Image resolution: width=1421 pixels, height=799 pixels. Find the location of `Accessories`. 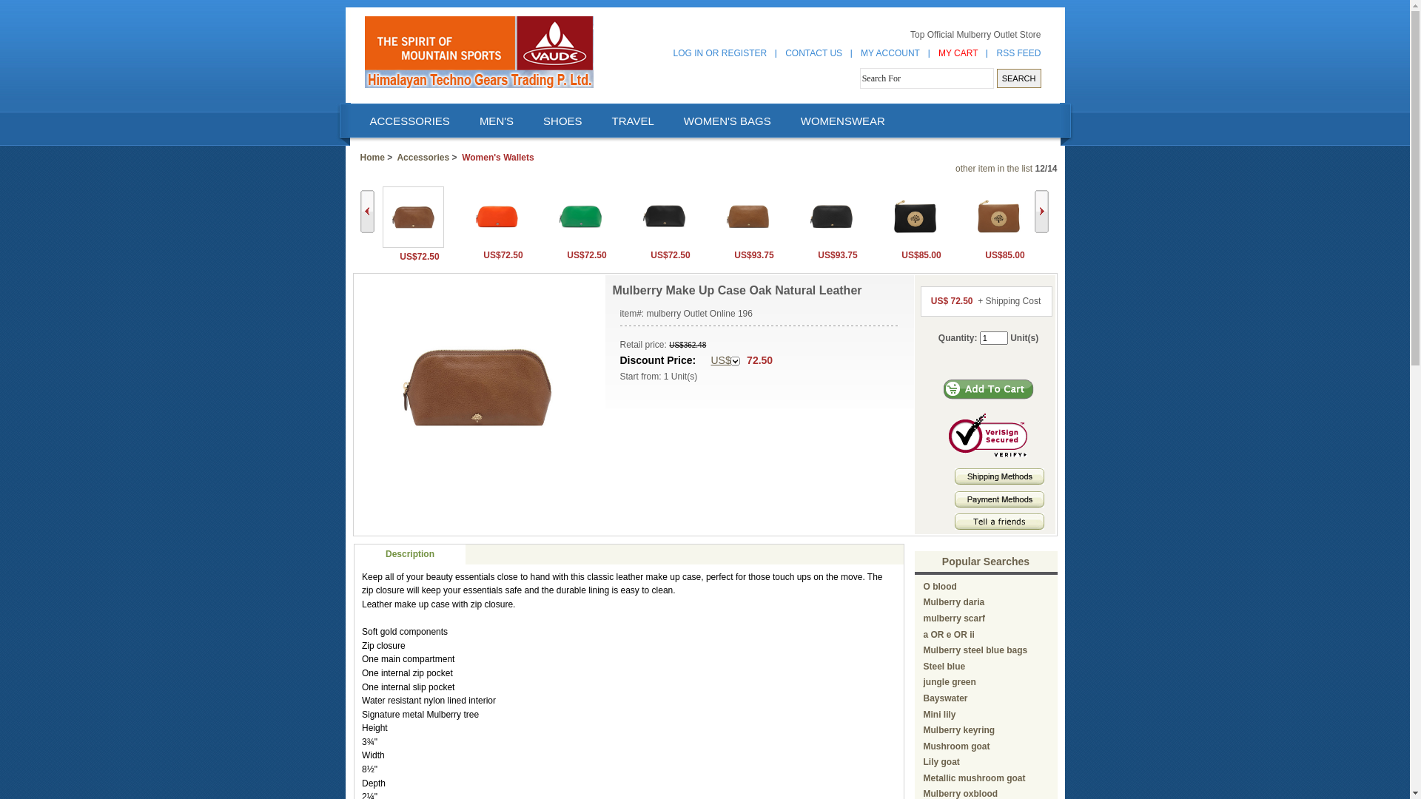

Accessories is located at coordinates (423, 158).